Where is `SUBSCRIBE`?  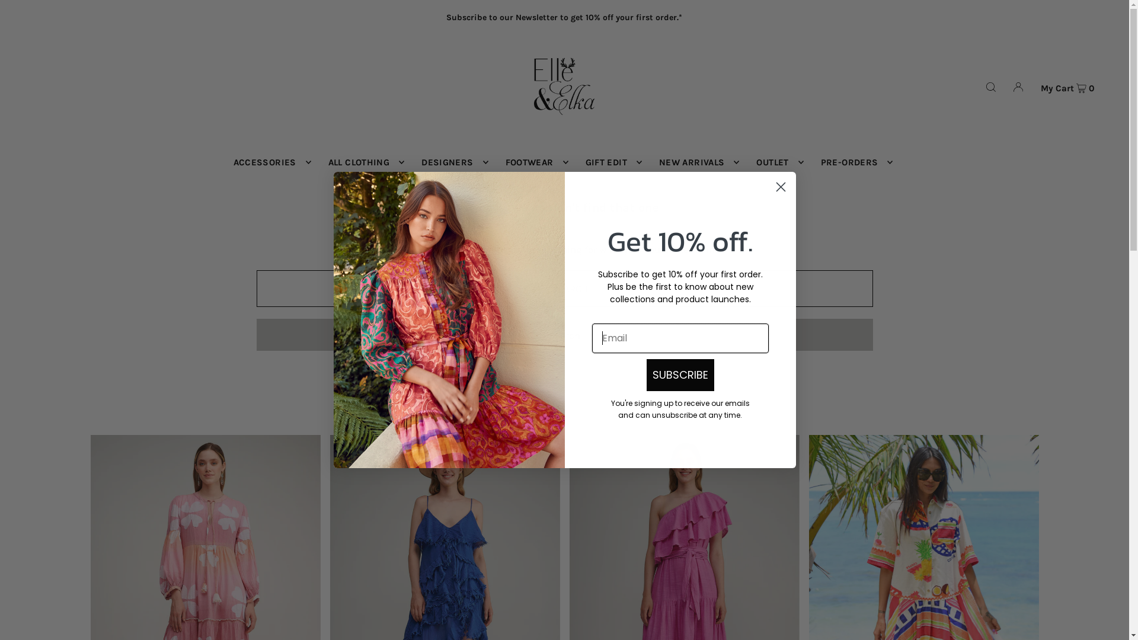 SUBSCRIBE is located at coordinates (680, 375).